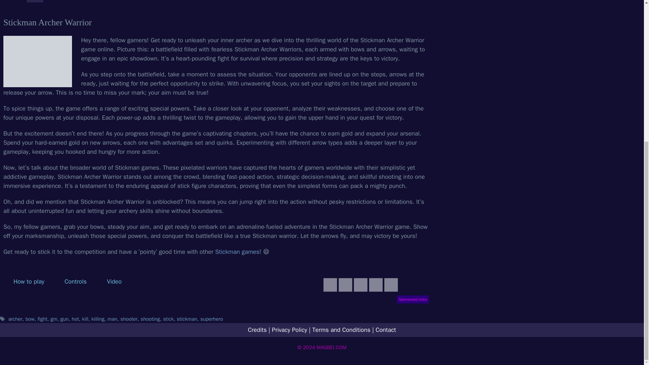  I want to click on RSS, so click(330, 285).